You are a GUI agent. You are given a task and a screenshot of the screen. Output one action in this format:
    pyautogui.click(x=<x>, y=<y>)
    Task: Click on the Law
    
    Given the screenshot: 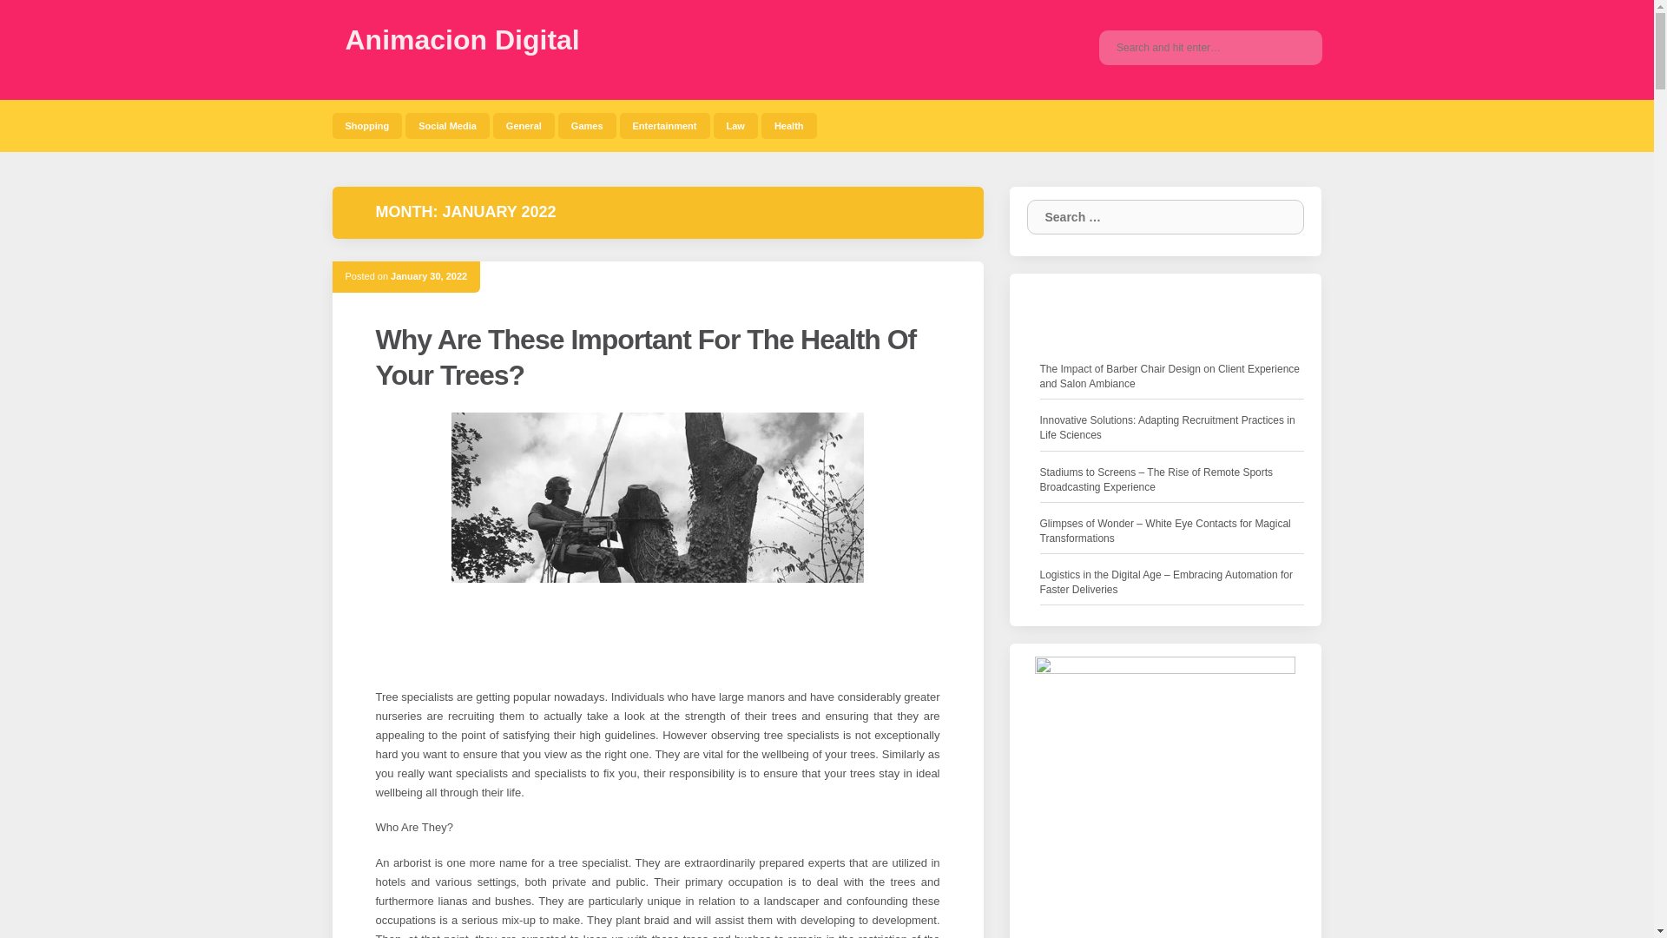 What is the action you would take?
    pyautogui.click(x=735, y=125)
    